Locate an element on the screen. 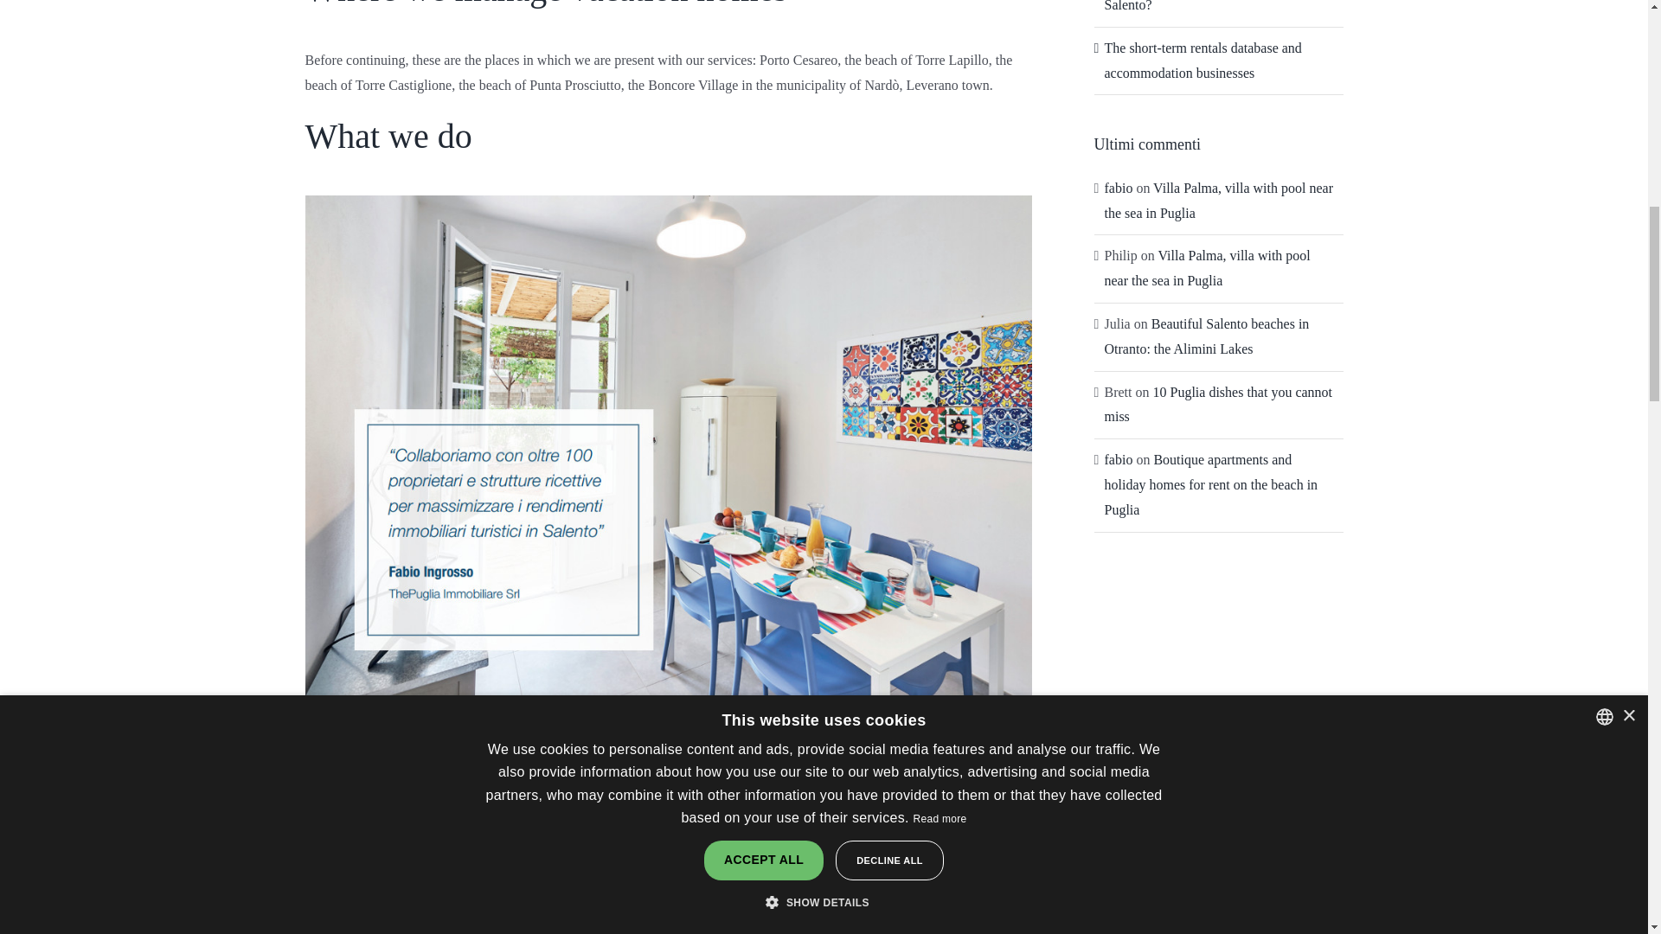  Villa Palma, villa with pool near the sea in Puglia is located at coordinates (1218, 201).